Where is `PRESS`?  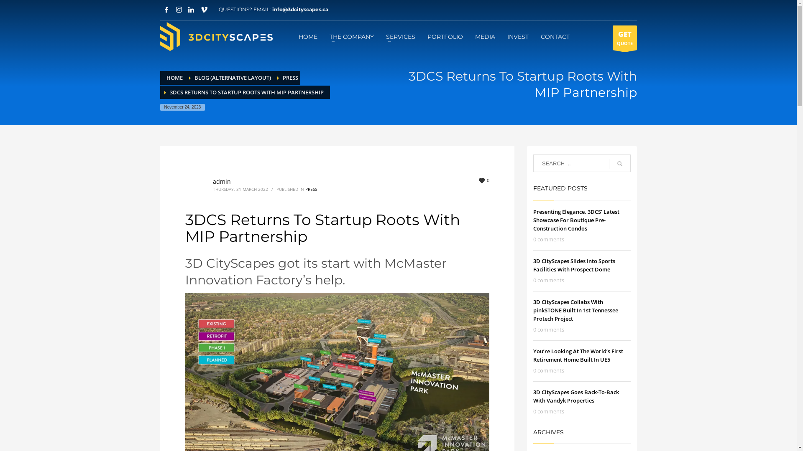
PRESS is located at coordinates (311, 189).